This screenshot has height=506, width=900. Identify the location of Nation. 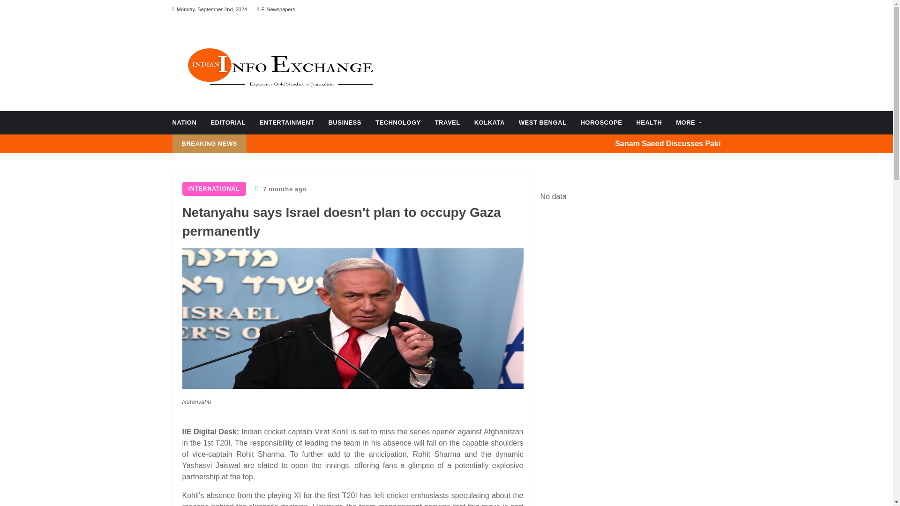
(185, 123).